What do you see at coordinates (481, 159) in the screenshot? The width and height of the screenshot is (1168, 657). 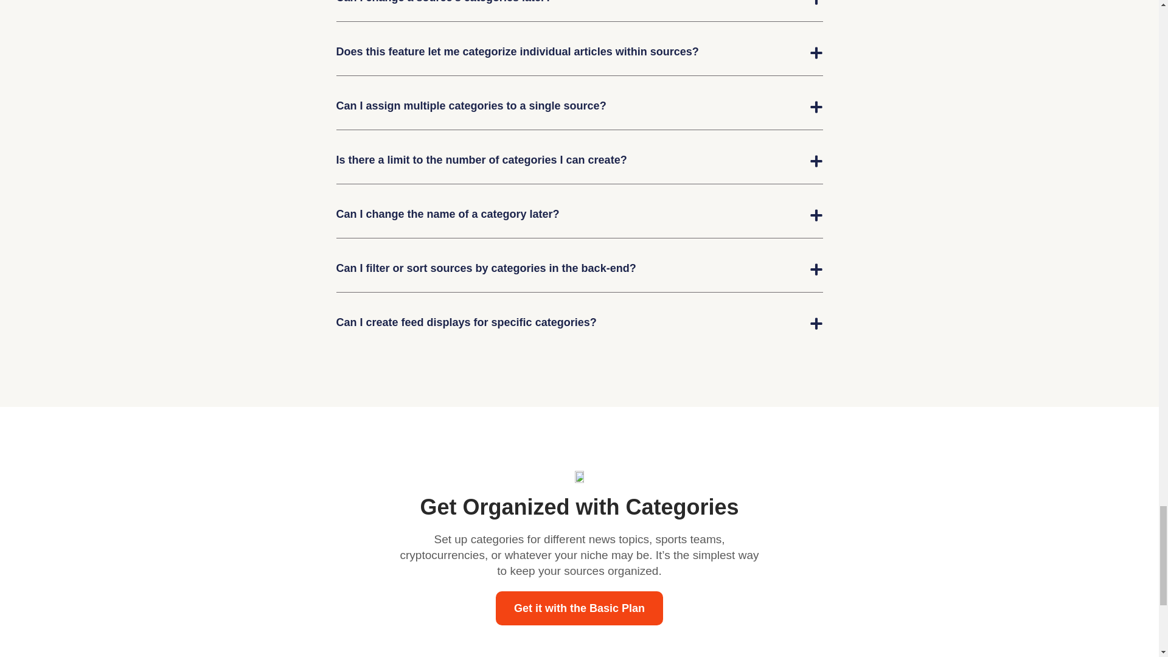 I see `Is there a limit to the number of categories I can create?` at bounding box center [481, 159].